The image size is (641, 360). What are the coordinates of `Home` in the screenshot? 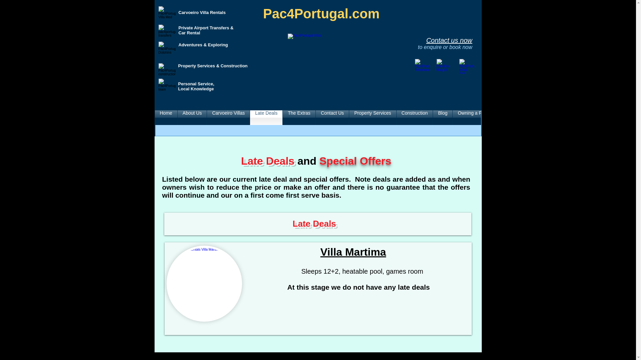 It's located at (166, 117).